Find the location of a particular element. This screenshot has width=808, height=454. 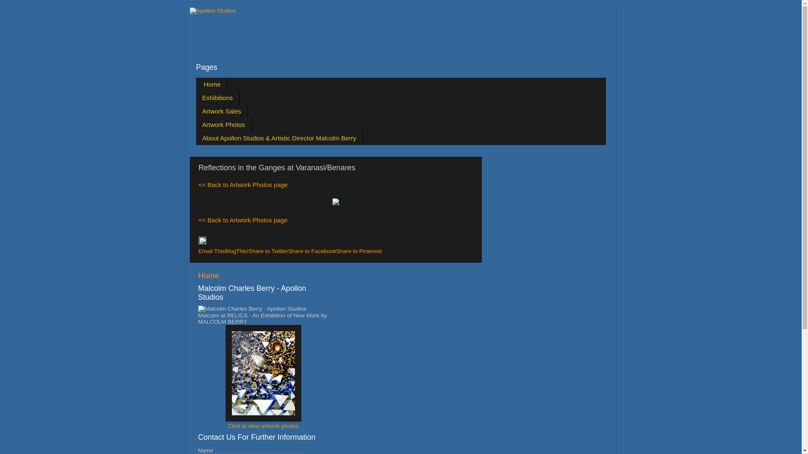

Edit page is located at coordinates (202, 242).